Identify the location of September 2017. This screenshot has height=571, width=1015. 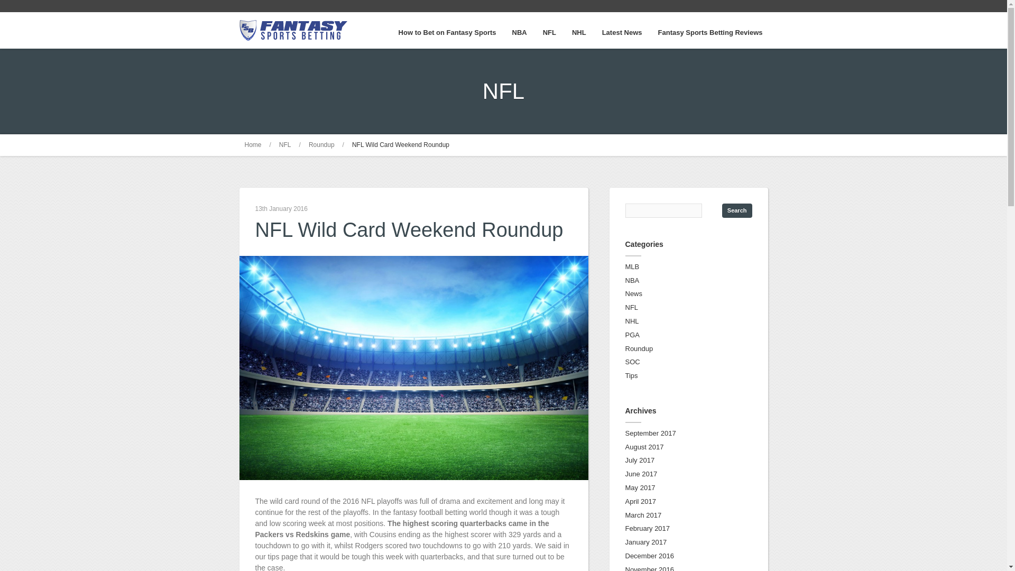
(650, 434).